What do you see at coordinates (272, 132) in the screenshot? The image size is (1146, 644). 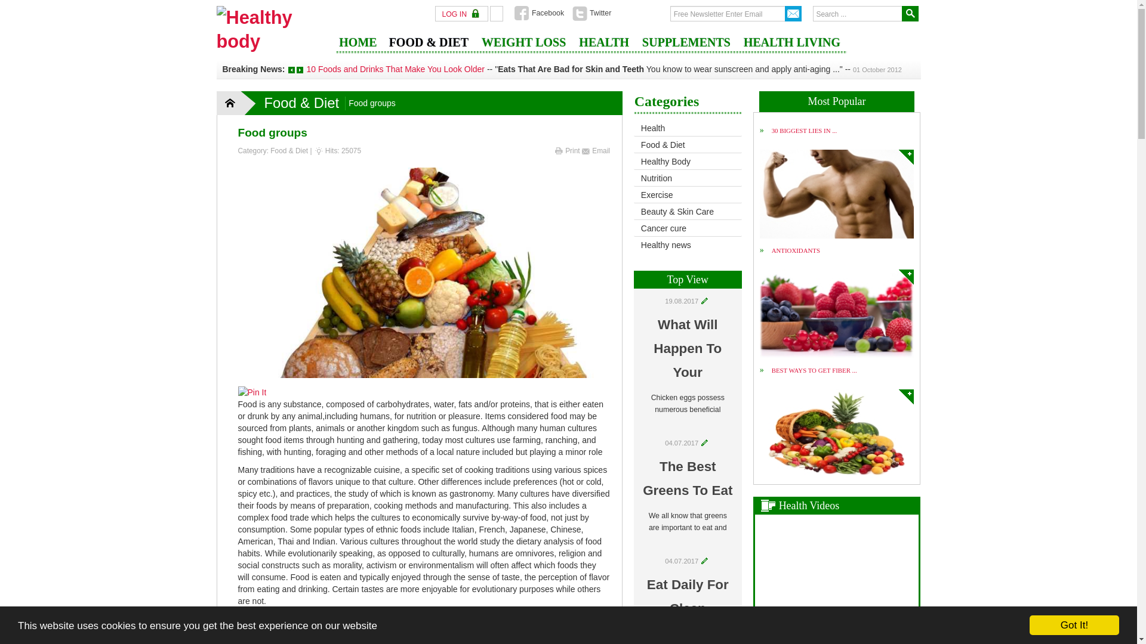 I see `Food groups` at bounding box center [272, 132].